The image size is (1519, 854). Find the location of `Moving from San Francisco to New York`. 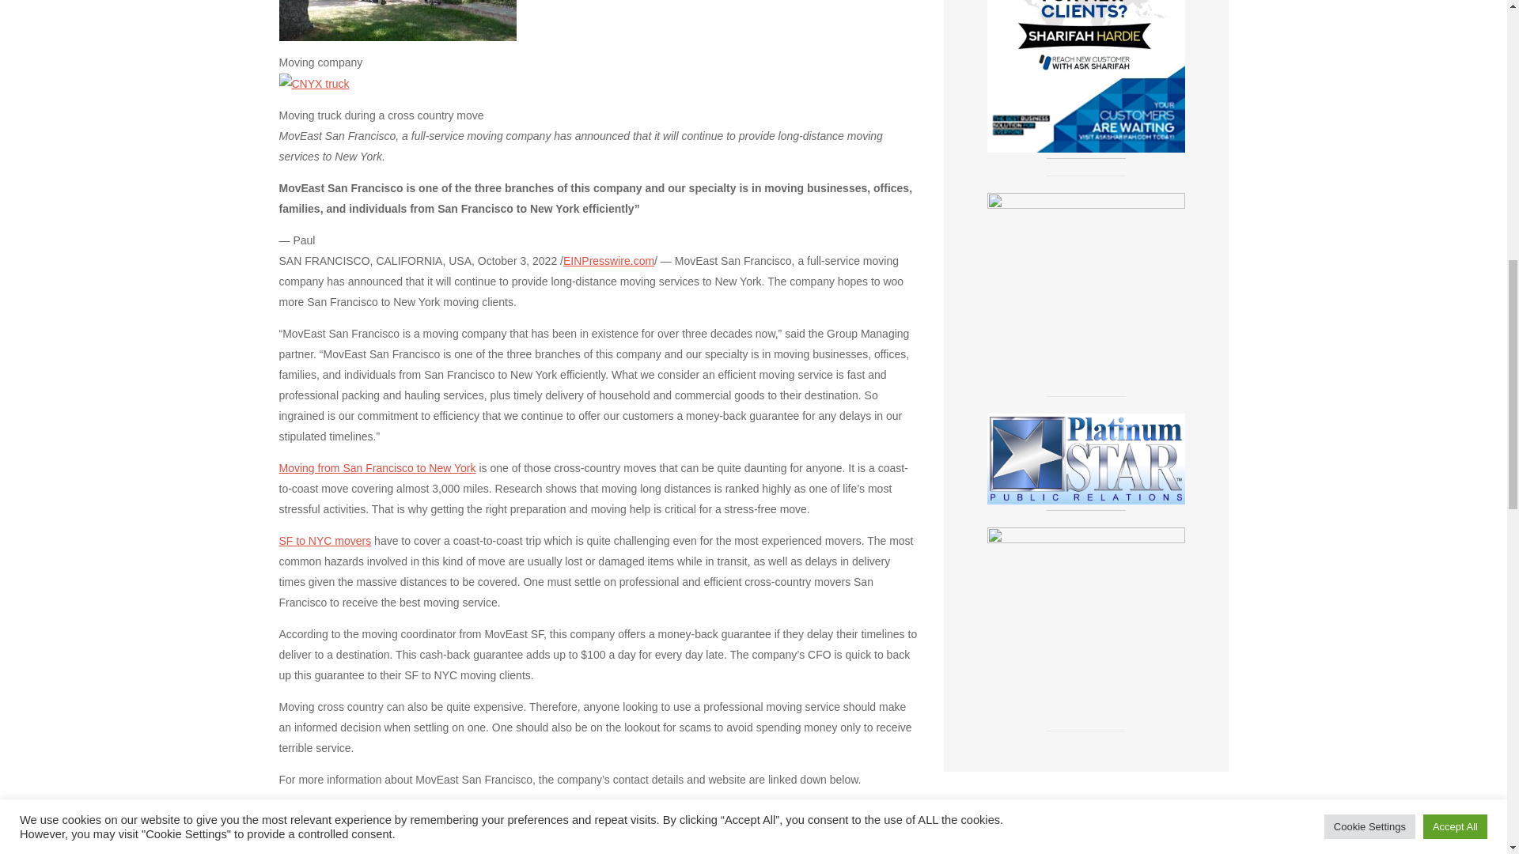

Moving from San Francisco to New York is located at coordinates (377, 468).